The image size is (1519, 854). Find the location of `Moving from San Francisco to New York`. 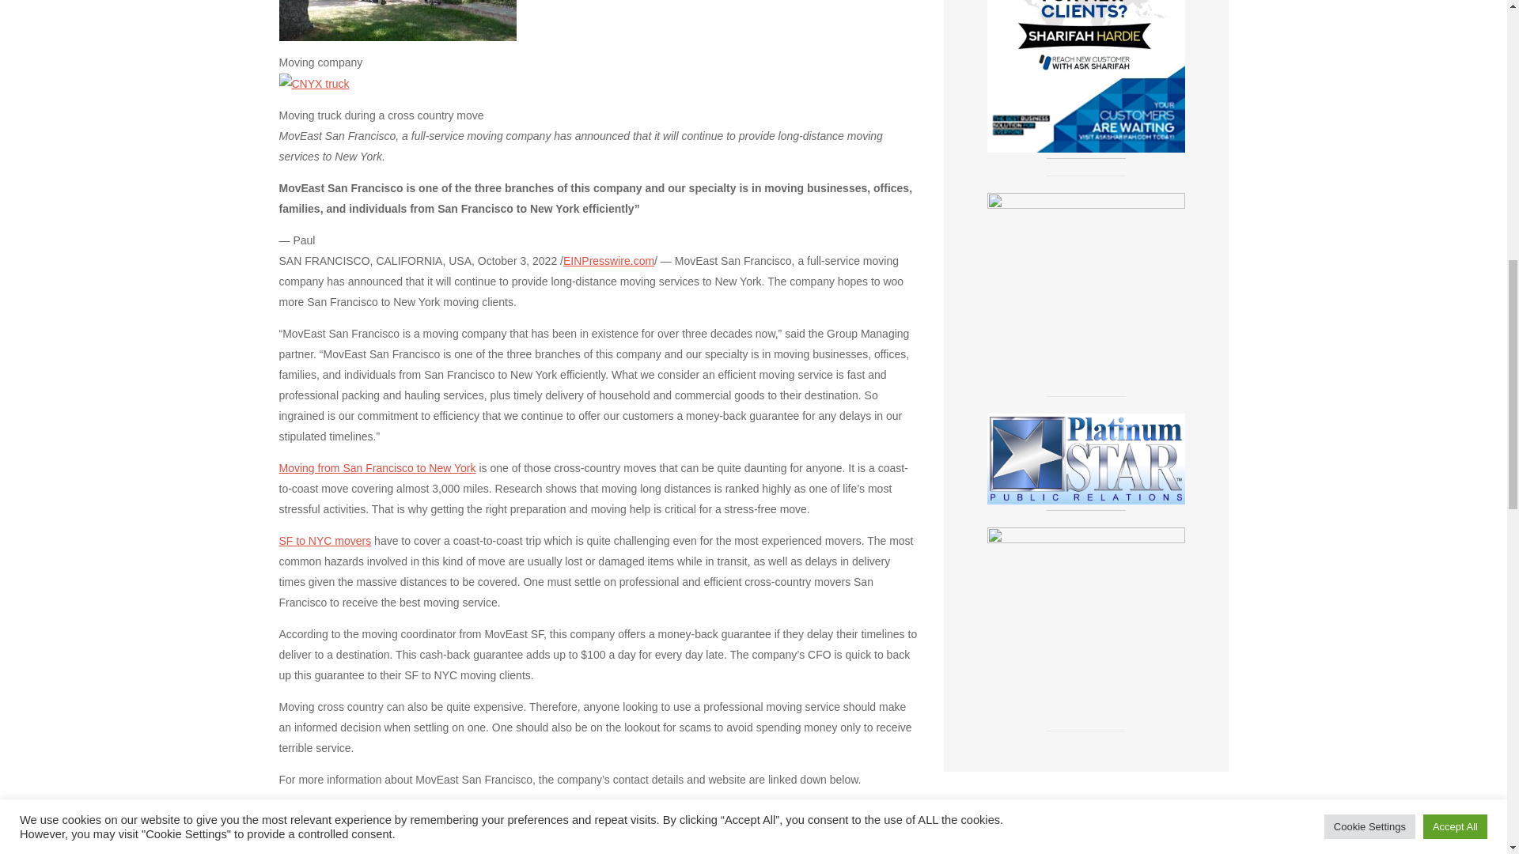

Moving from San Francisco to New York is located at coordinates (377, 468).